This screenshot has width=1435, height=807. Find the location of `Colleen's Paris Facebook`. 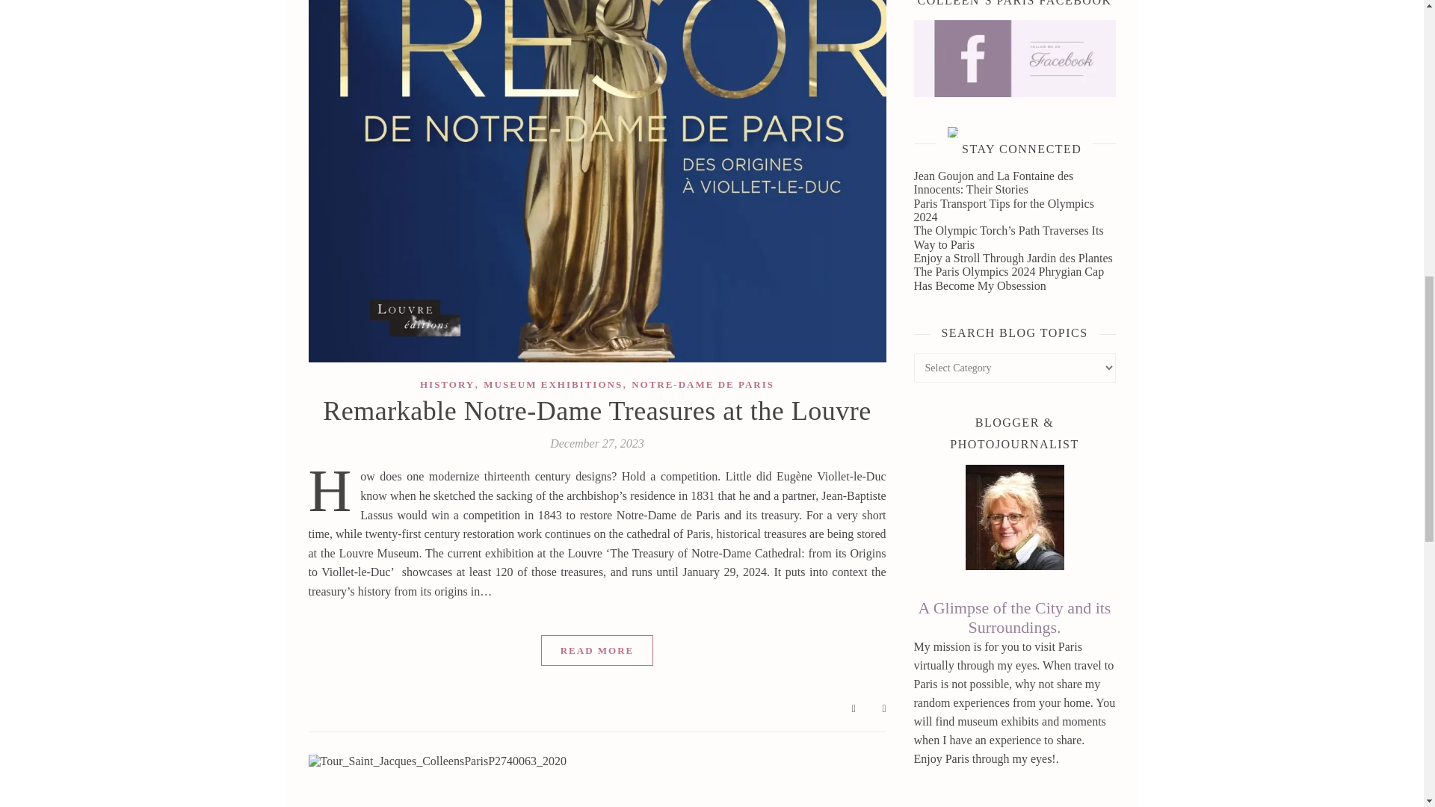

Colleen's Paris Facebook is located at coordinates (1013, 58).